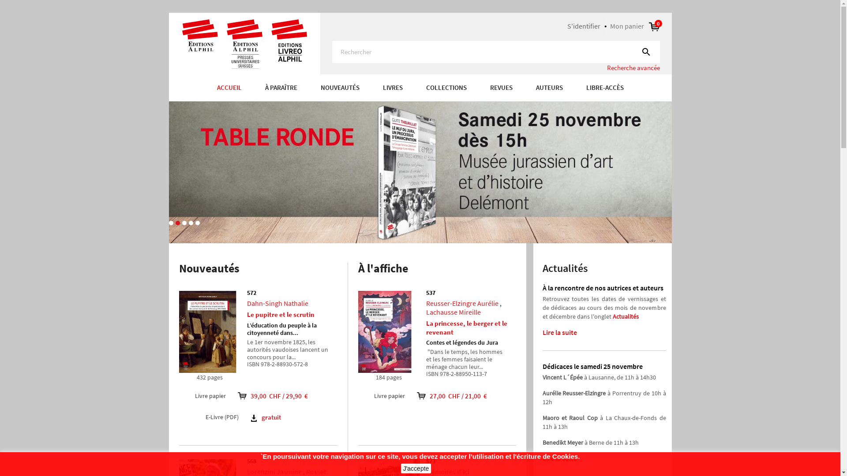  What do you see at coordinates (560, 332) in the screenshot?
I see `Lire la suite` at bounding box center [560, 332].